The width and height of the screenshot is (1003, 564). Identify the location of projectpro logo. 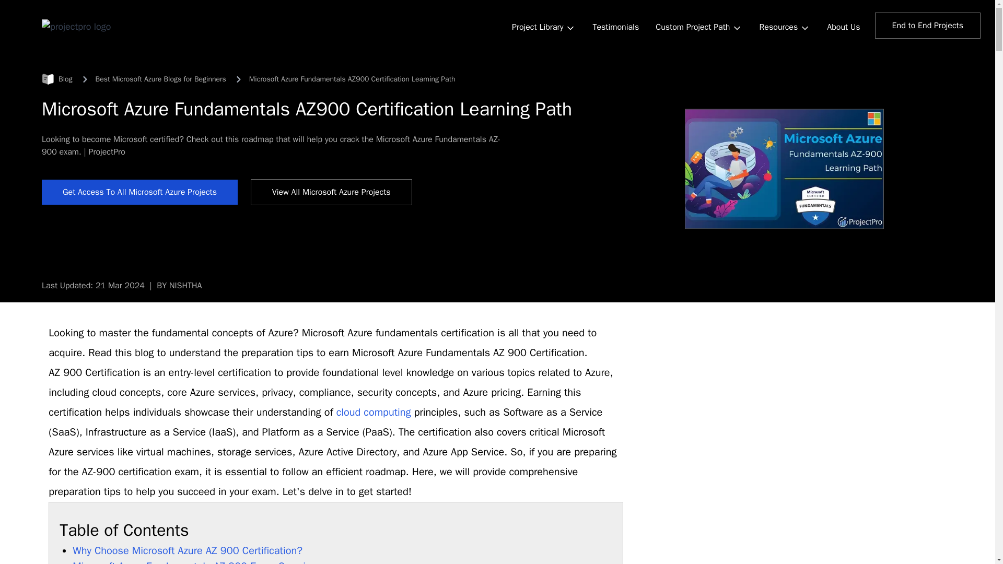
(76, 26).